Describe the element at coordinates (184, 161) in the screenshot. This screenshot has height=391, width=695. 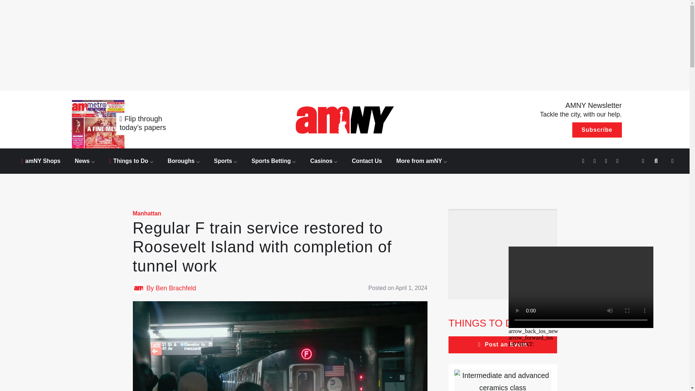
I see `Boroughs` at that location.